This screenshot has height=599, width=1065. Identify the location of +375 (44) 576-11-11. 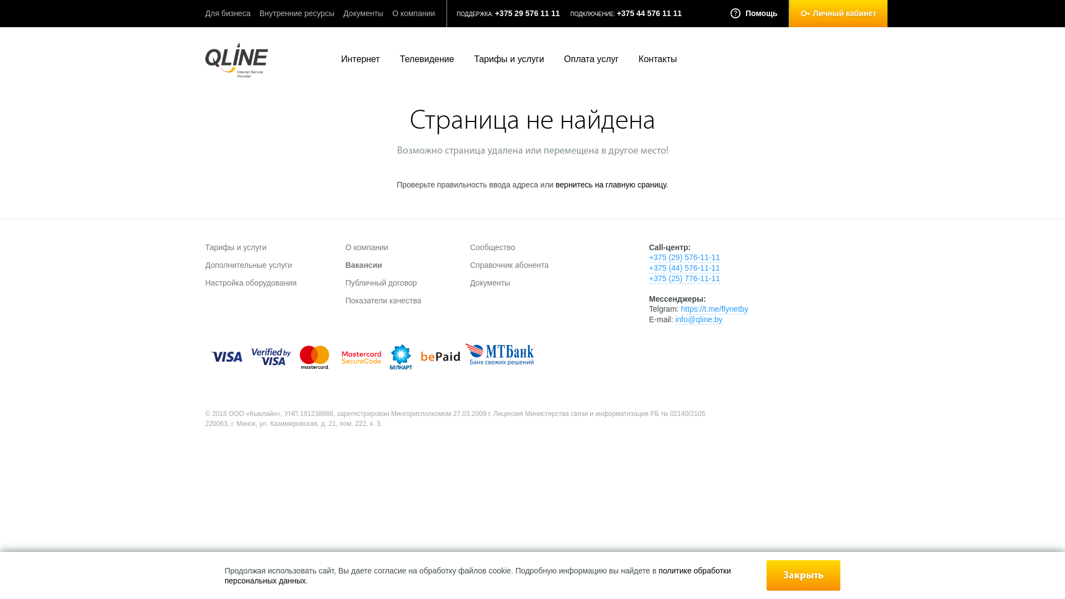
(684, 268).